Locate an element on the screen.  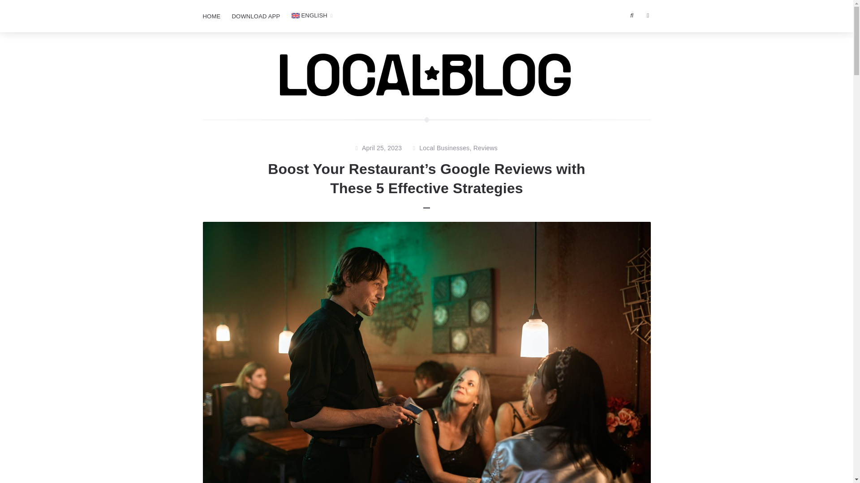
Download LOCALBOSS is located at coordinates (255, 17).